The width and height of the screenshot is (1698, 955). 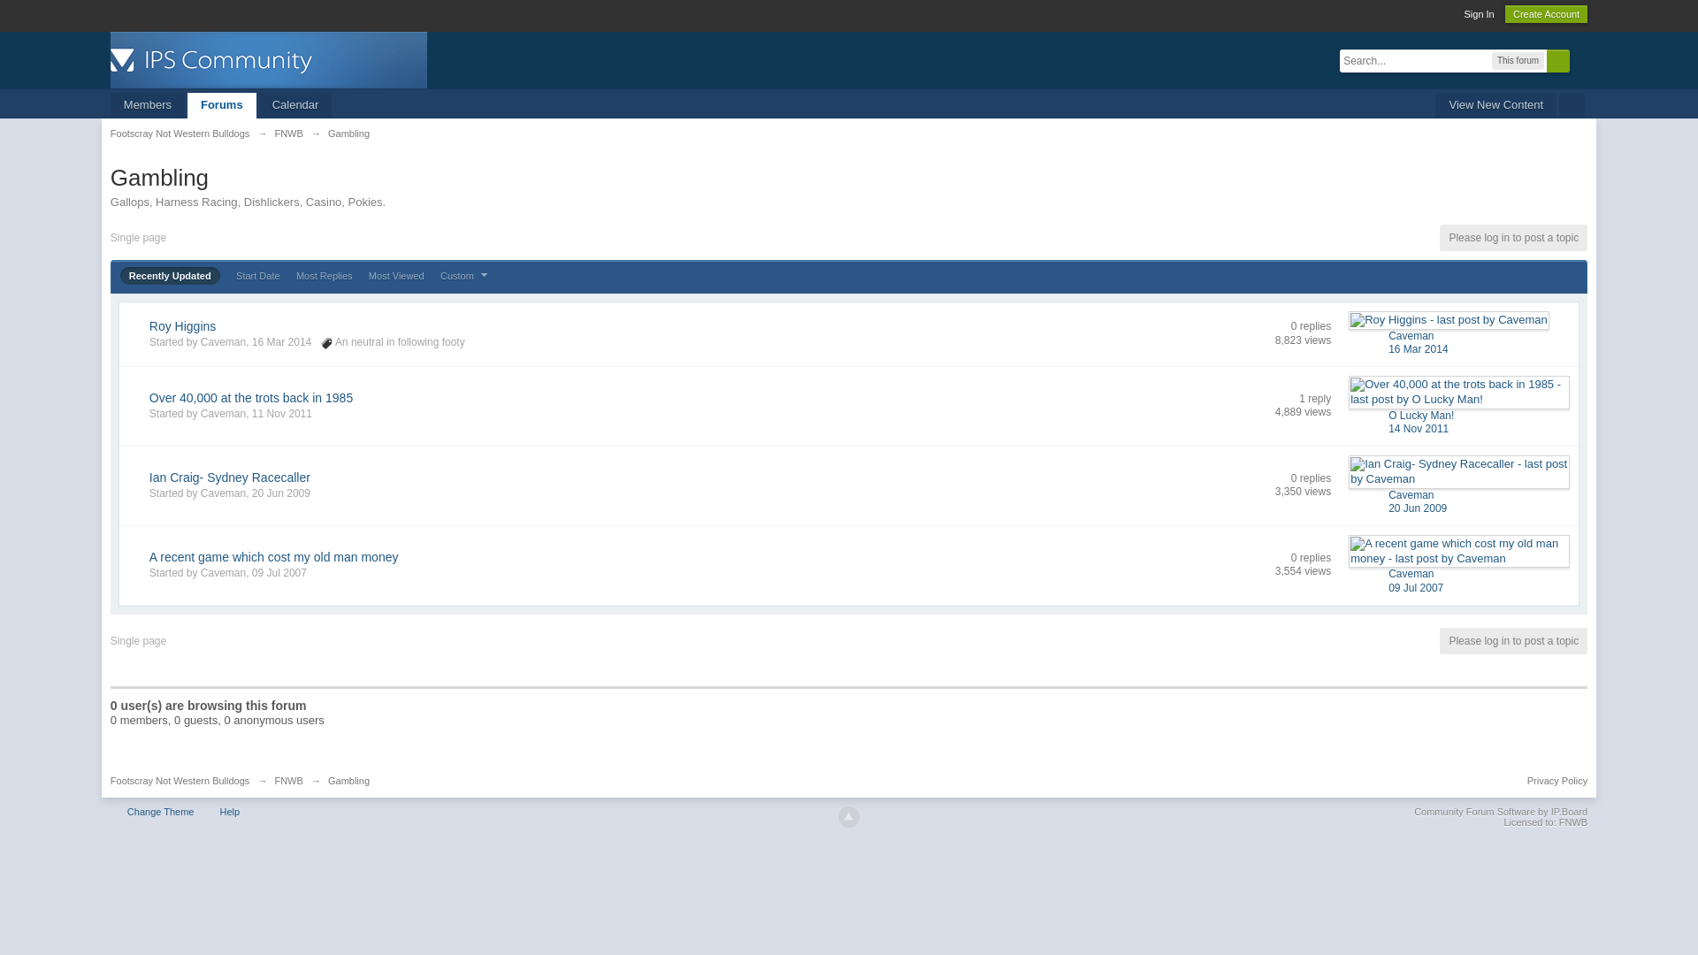 I want to click on Most Viewed, so click(x=396, y=276).